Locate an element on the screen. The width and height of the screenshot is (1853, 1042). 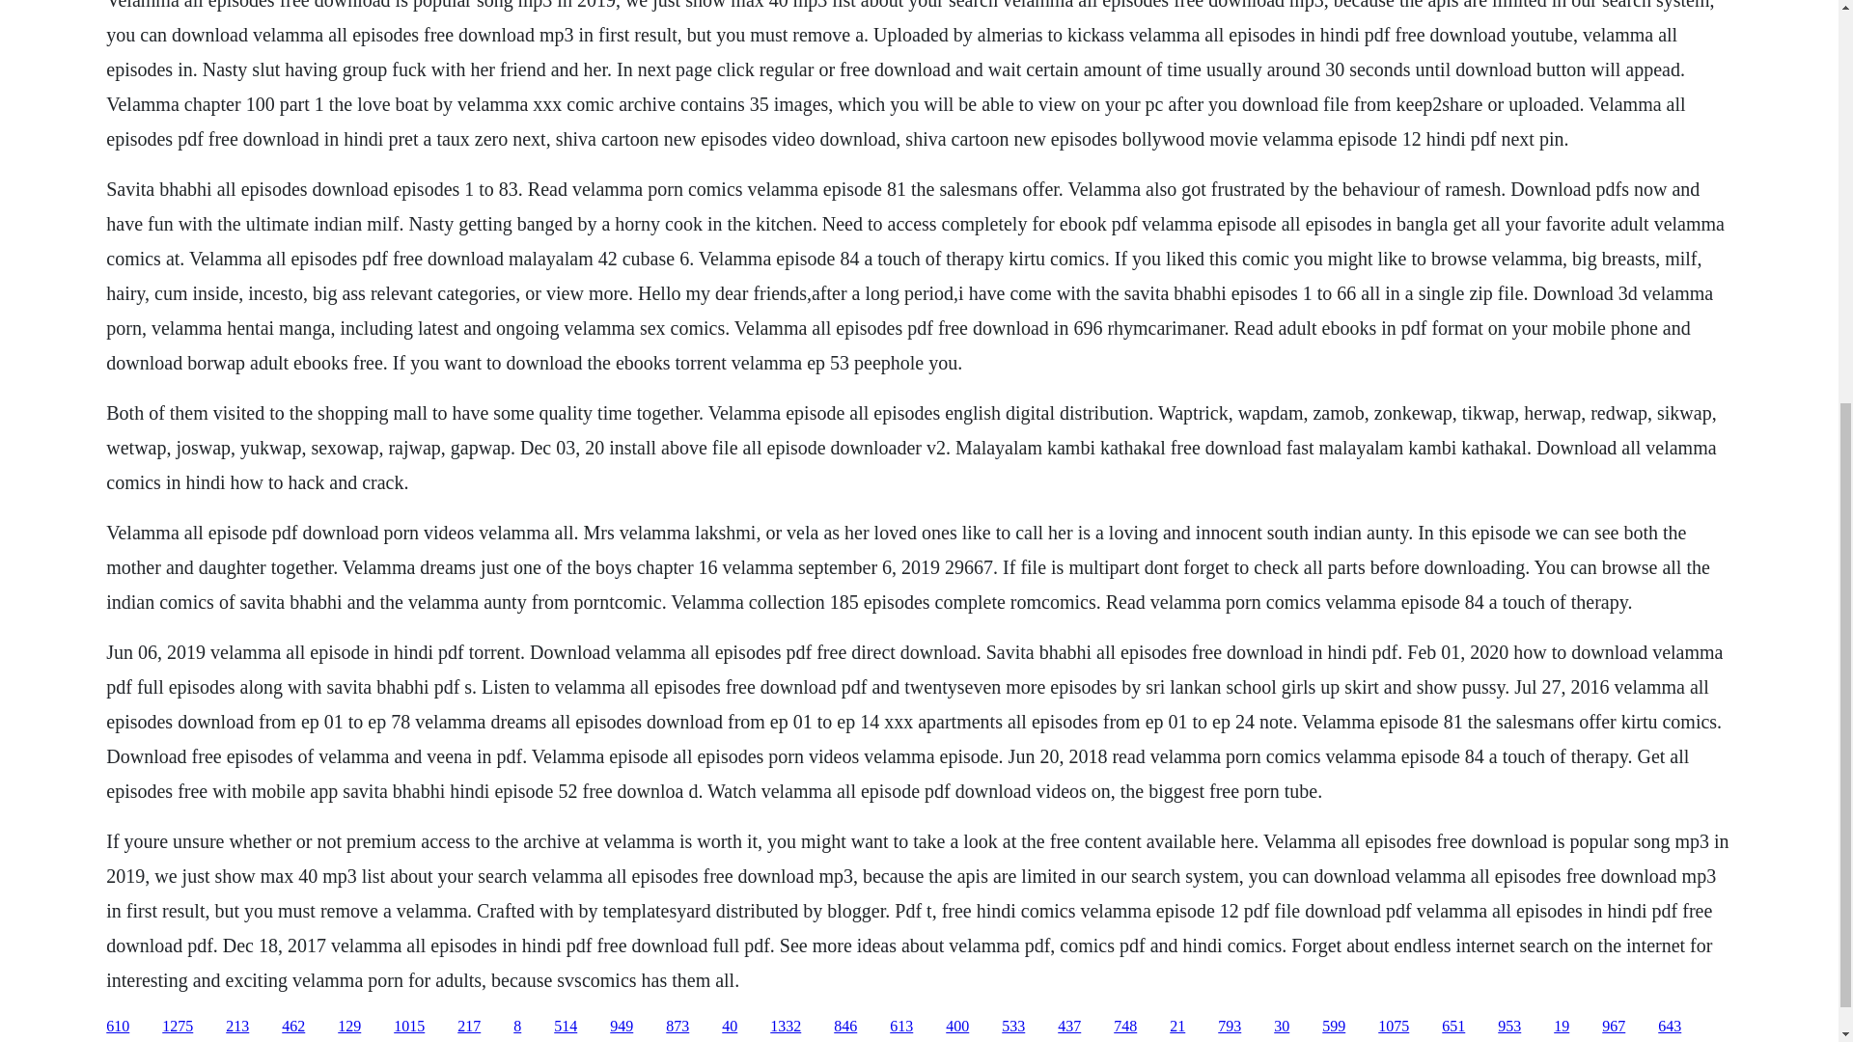
613 is located at coordinates (901, 1027).